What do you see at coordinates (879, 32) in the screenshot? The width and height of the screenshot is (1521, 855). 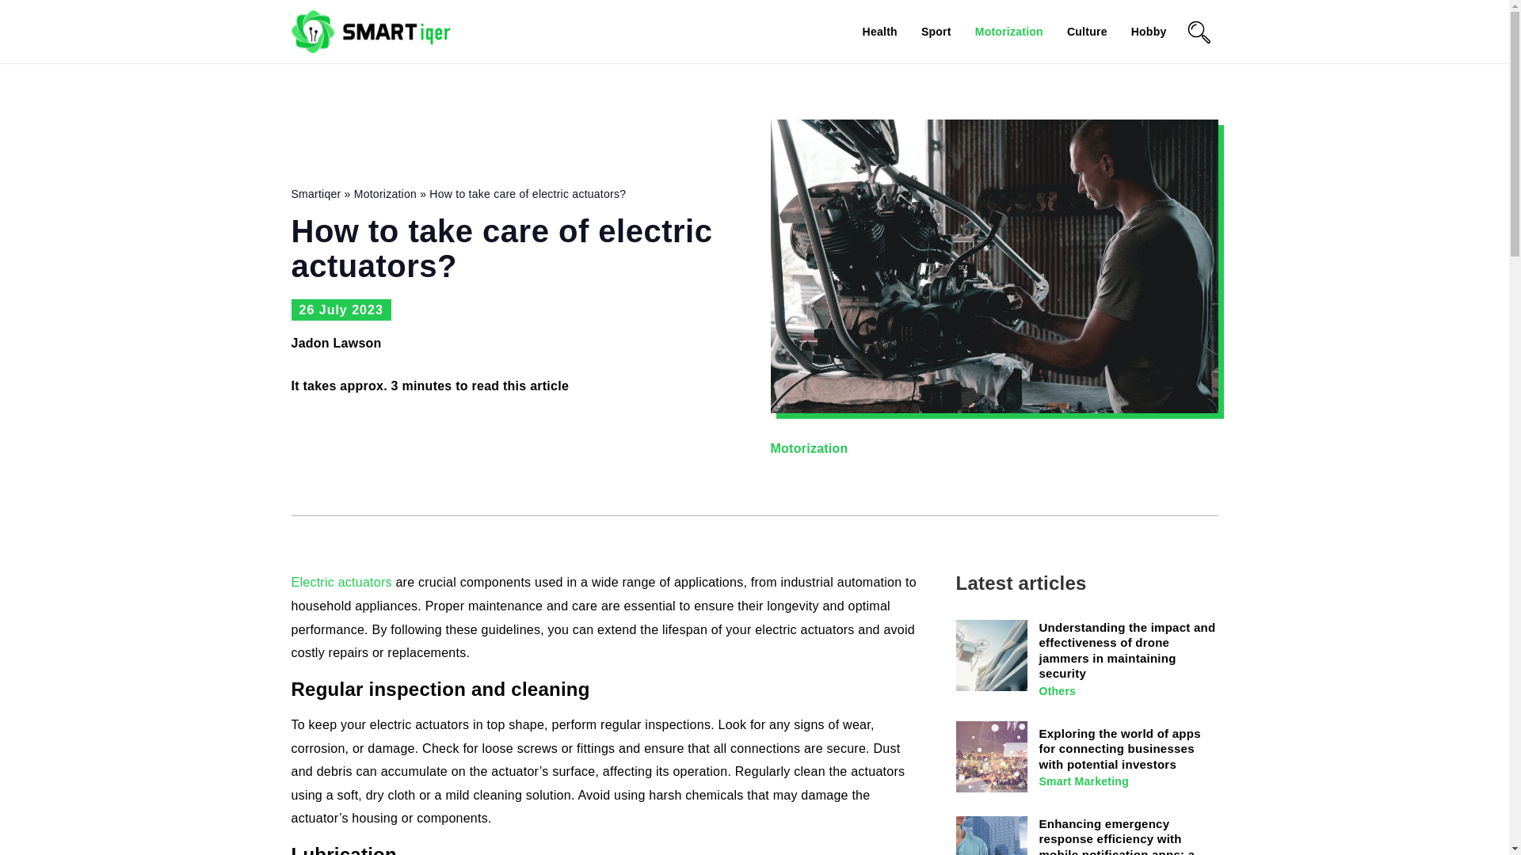 I see `Health` at bounding box center [879, 32].